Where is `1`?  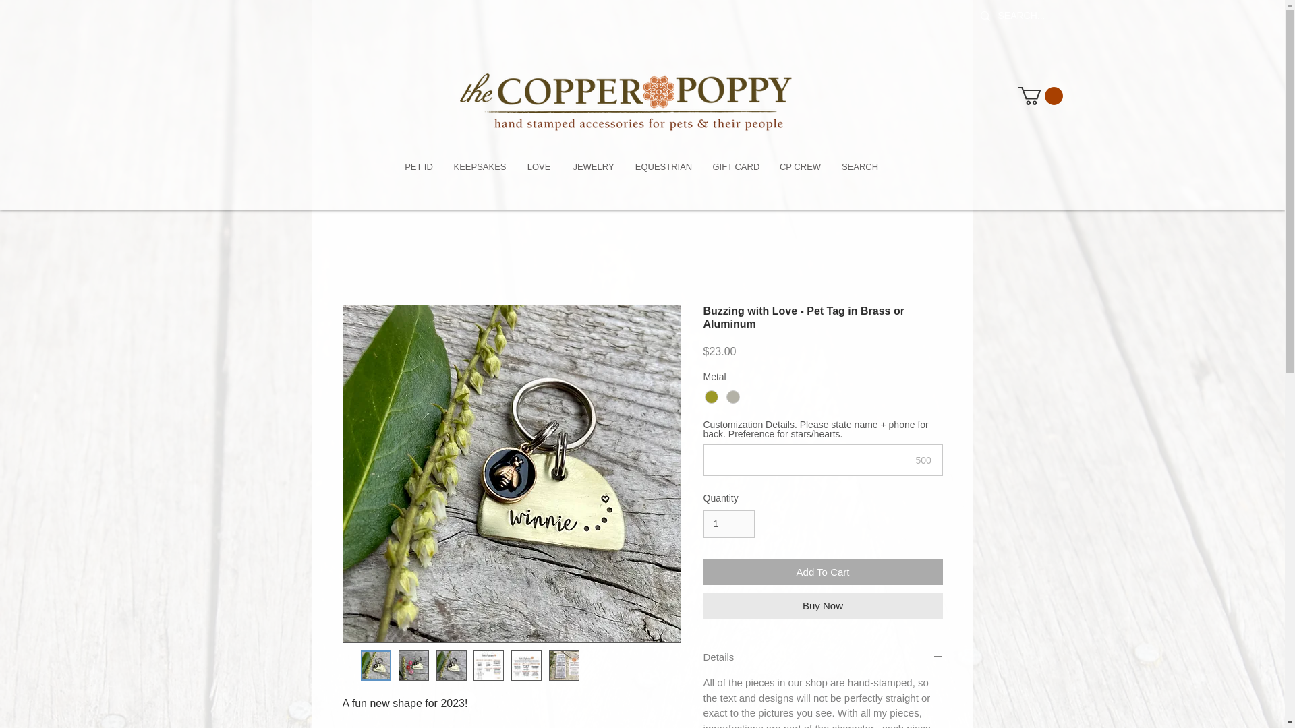
1 is located at coordinates (728, 524).